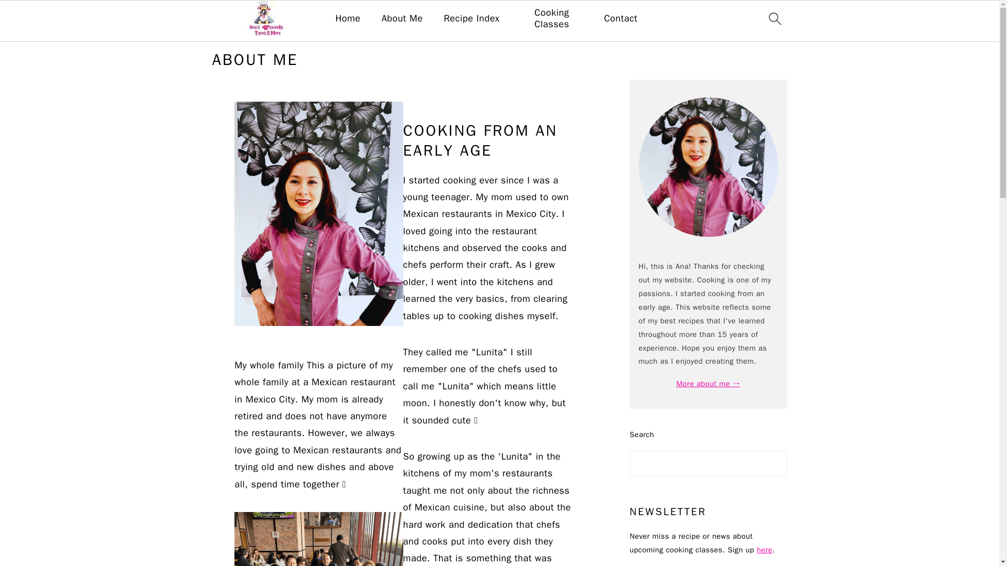 The height and width of the screenshot is (566, 1007). I want to click on Home, so click(348, 19).